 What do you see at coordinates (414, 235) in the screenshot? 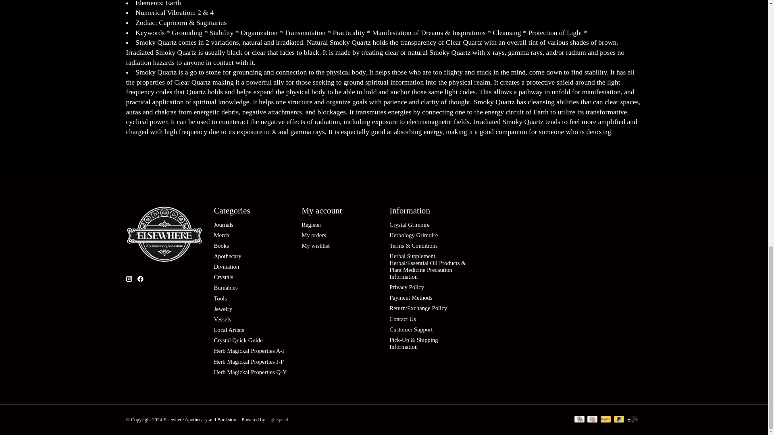
I see `Herbology Grimoire` at bounding box center [414, 235].